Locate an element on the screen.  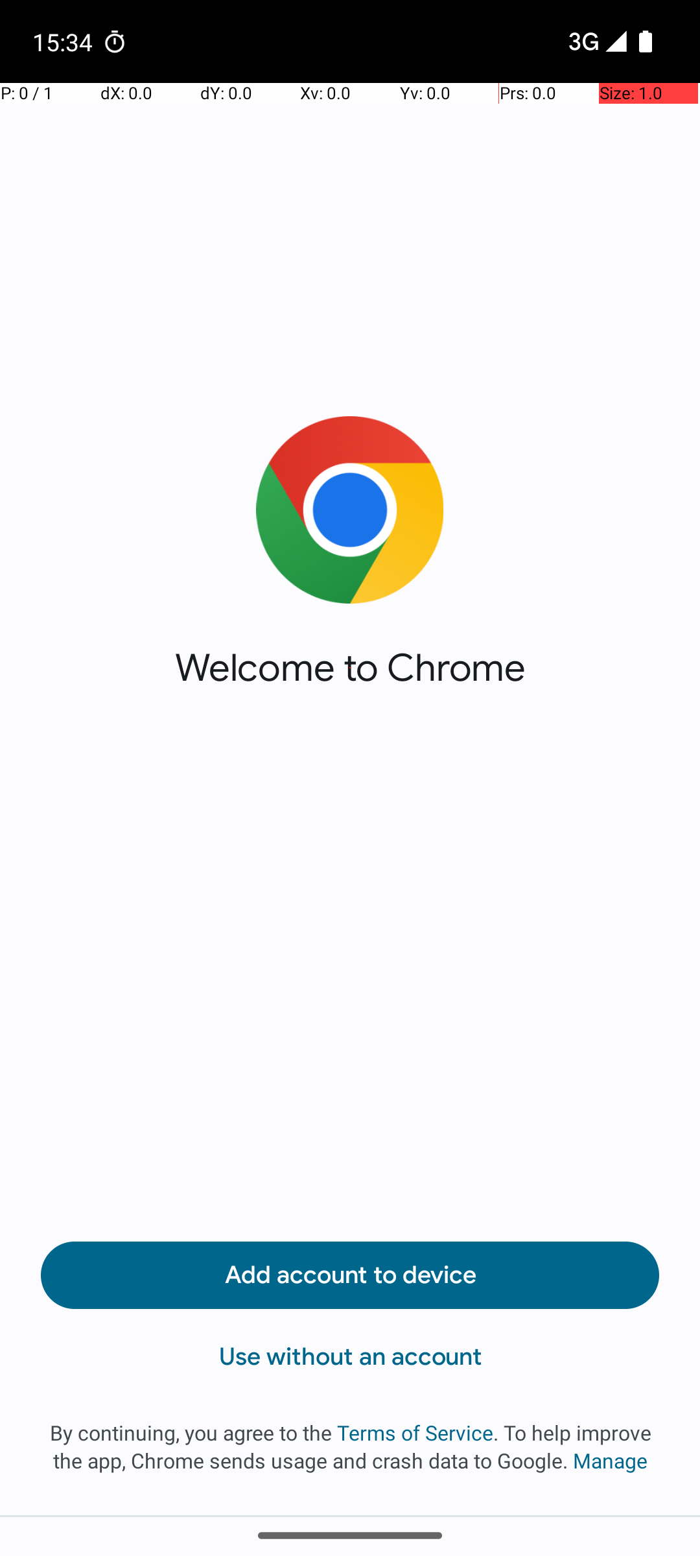
Use without an account is located at coordinates (350, 1357).